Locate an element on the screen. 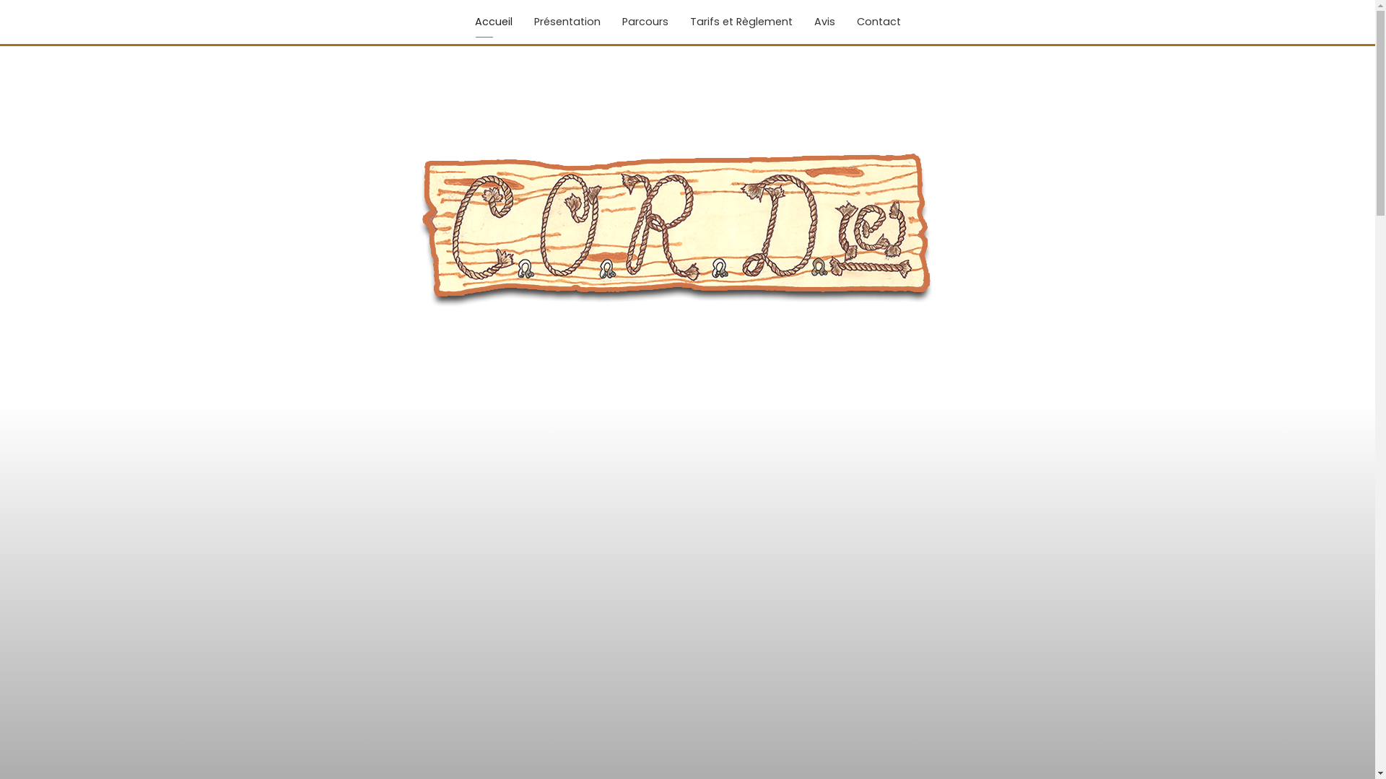 The image size is (1386, 779). C.O.R.D.E is located at coordinates (688, 225).